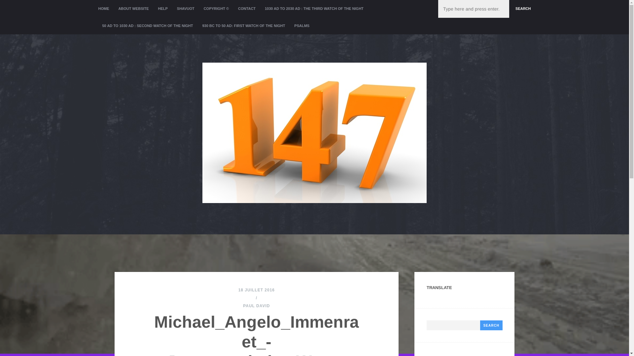 This screenshot has height=356, width=634. Describe the element at coordinates (247, 9) in the screenshot. I see `CONTACT` at that location.